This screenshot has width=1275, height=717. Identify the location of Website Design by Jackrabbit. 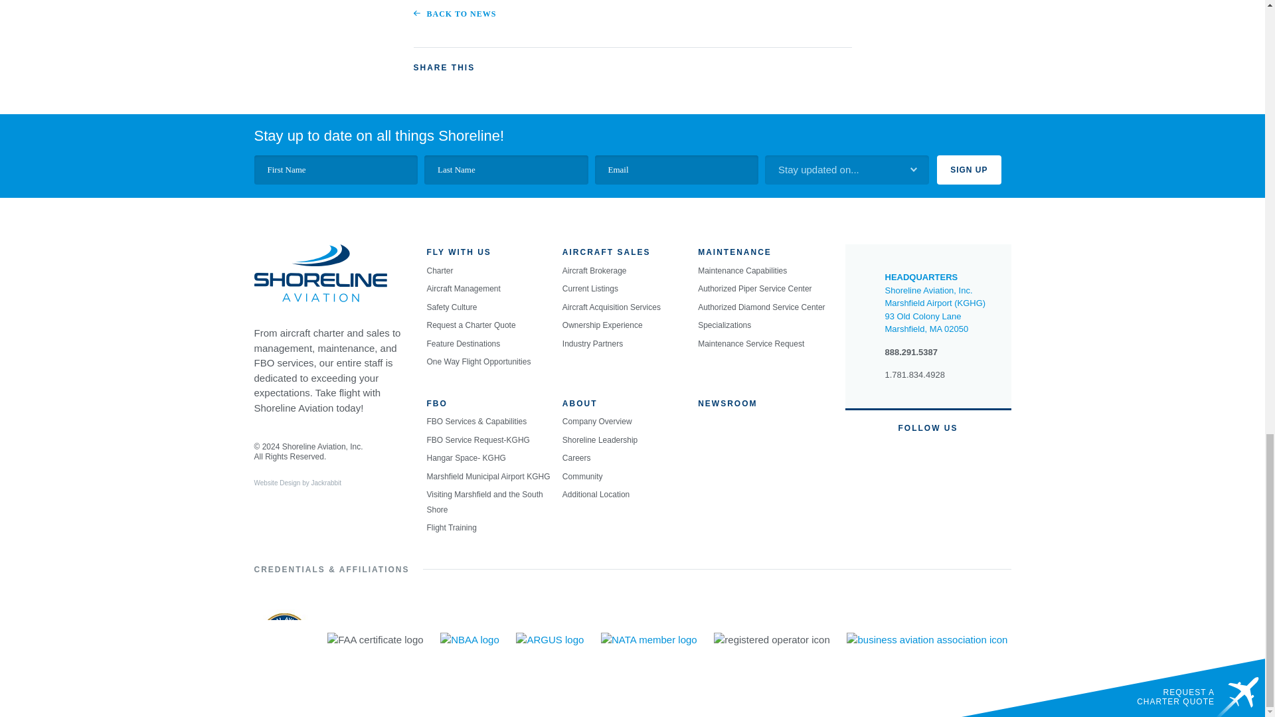
(326, 483).